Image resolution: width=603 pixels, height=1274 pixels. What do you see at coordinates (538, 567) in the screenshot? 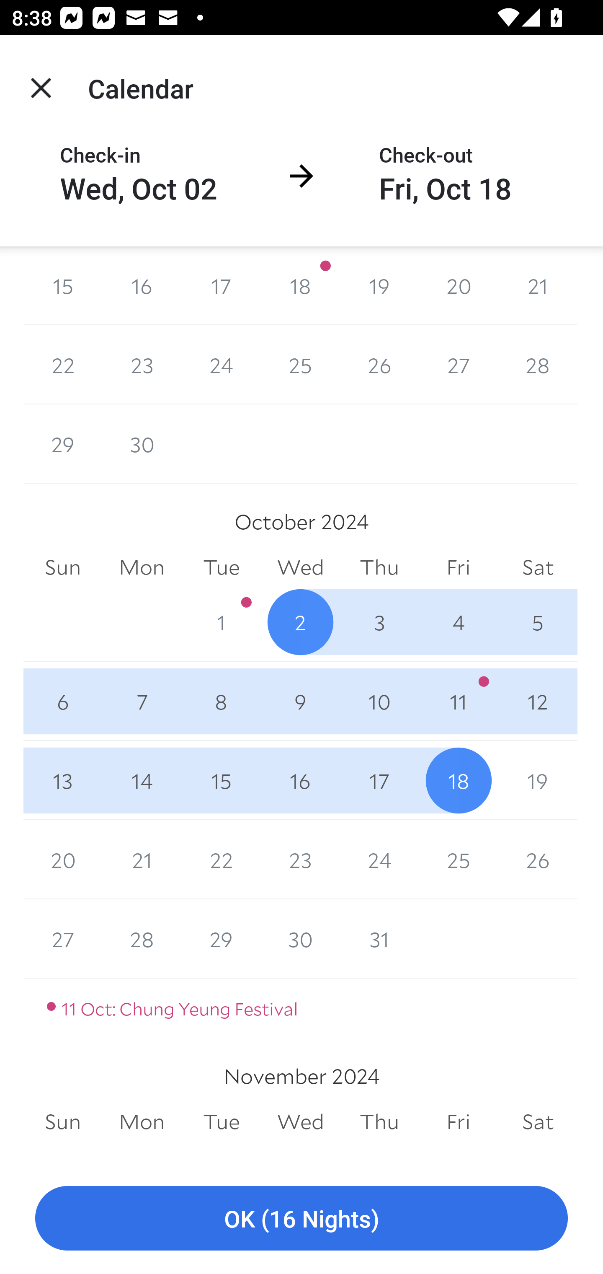
I see `Sat` at bounding box center [538, 567].